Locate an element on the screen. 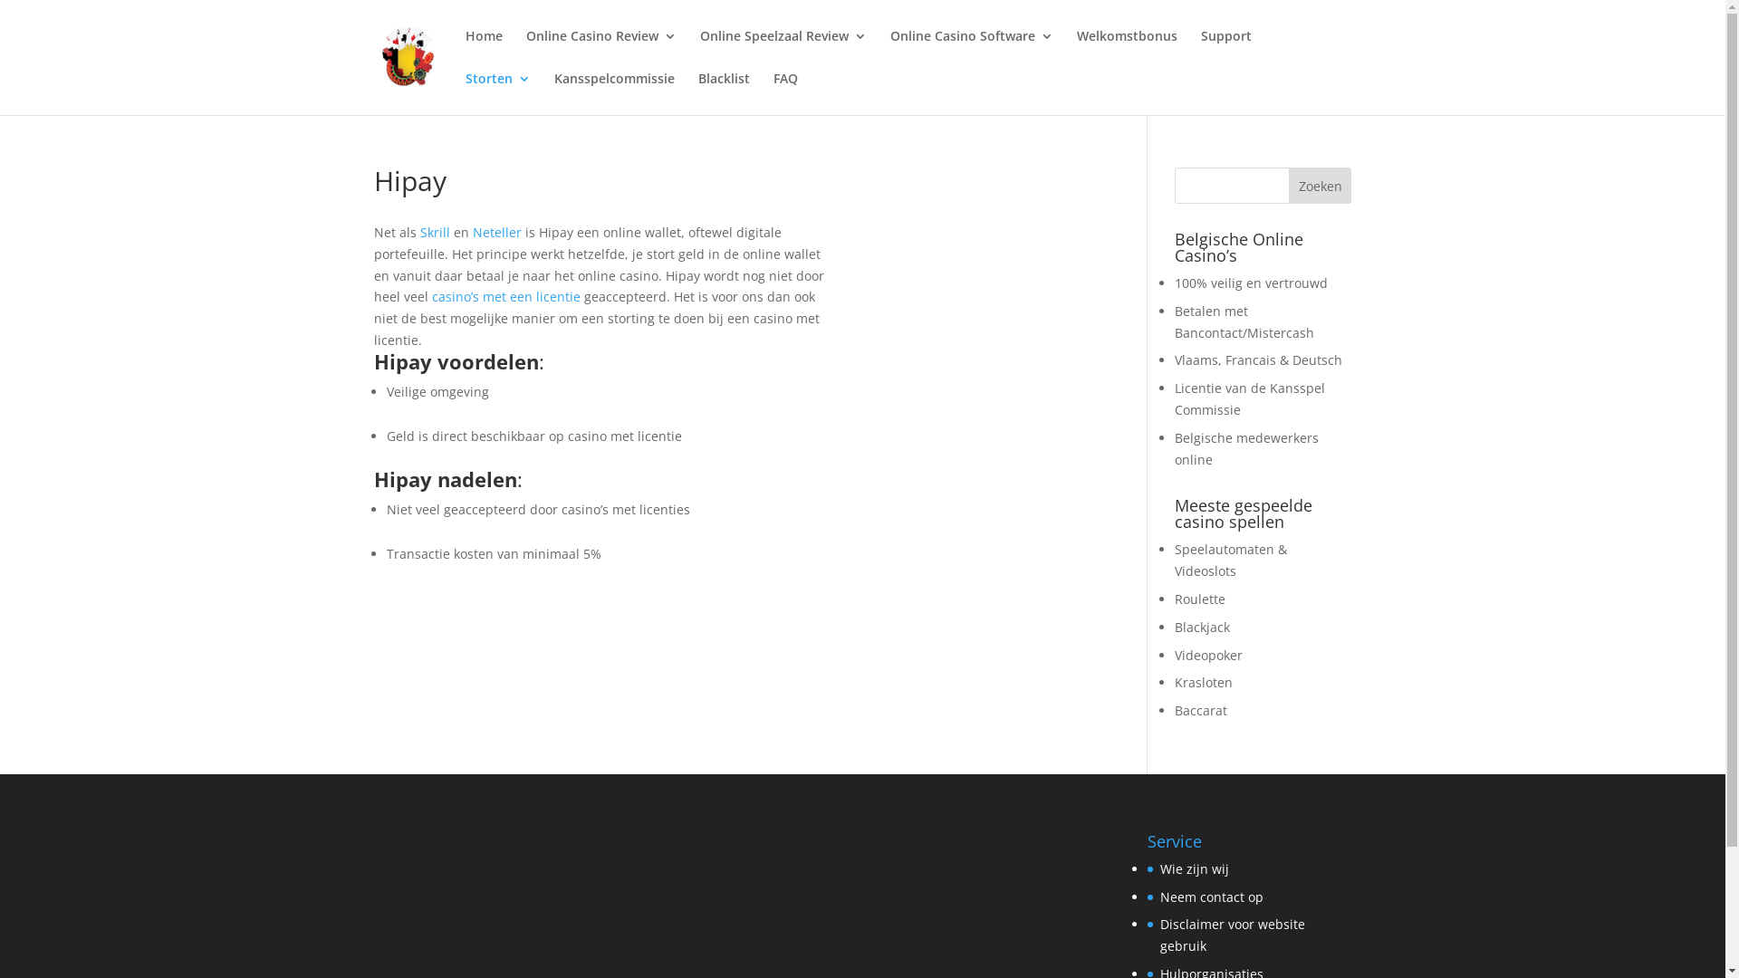 This screenshot has height=978, width=1739. FAQ is located at coordinates (786, 94).